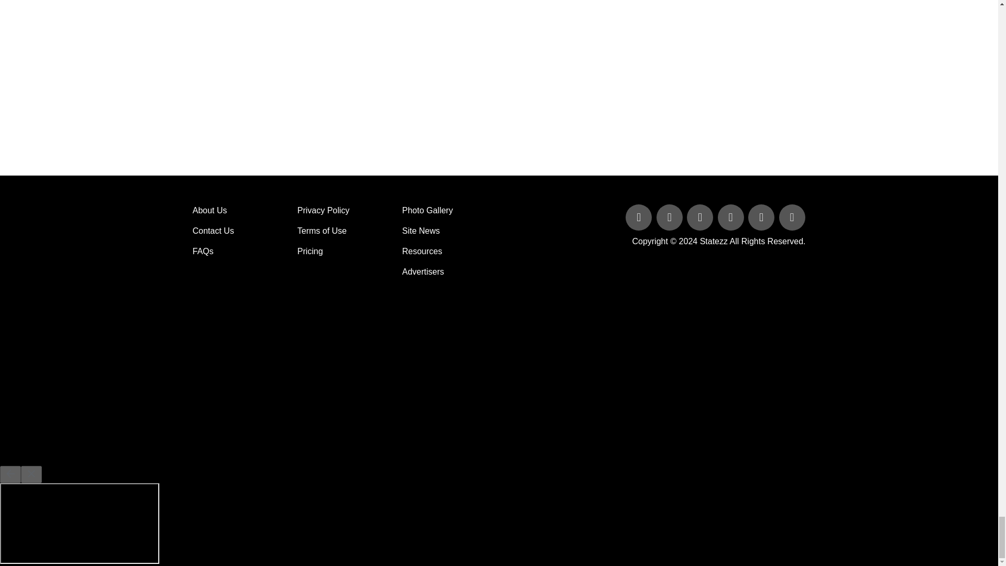 Image resolution: width=1006 pixels, height=566 pixels. Describe the element at coordinates (639, 218) in the screenshot. I see `Follow Us on Facebook` at that location.